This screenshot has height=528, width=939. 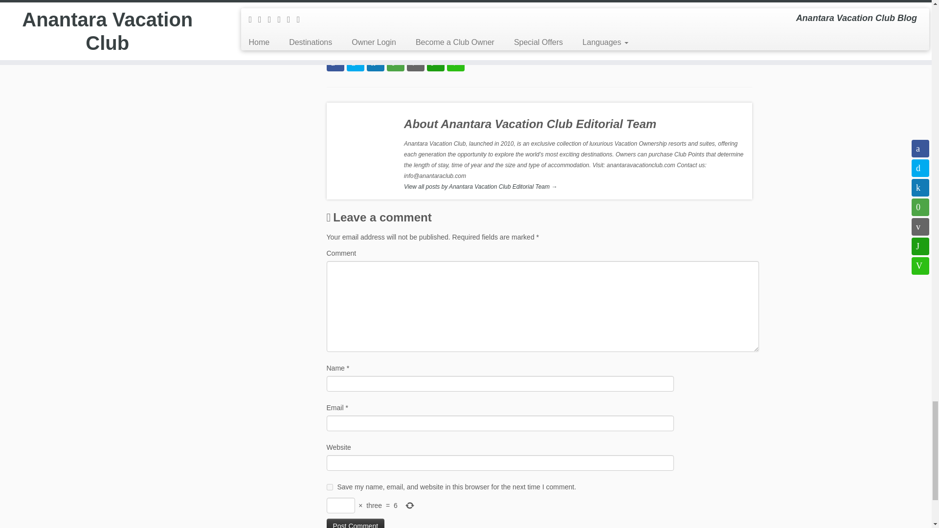 What do you see at coordinates (356, 523) in the screenshot?
I see `Post Comment` at bounding box center [356, 523].